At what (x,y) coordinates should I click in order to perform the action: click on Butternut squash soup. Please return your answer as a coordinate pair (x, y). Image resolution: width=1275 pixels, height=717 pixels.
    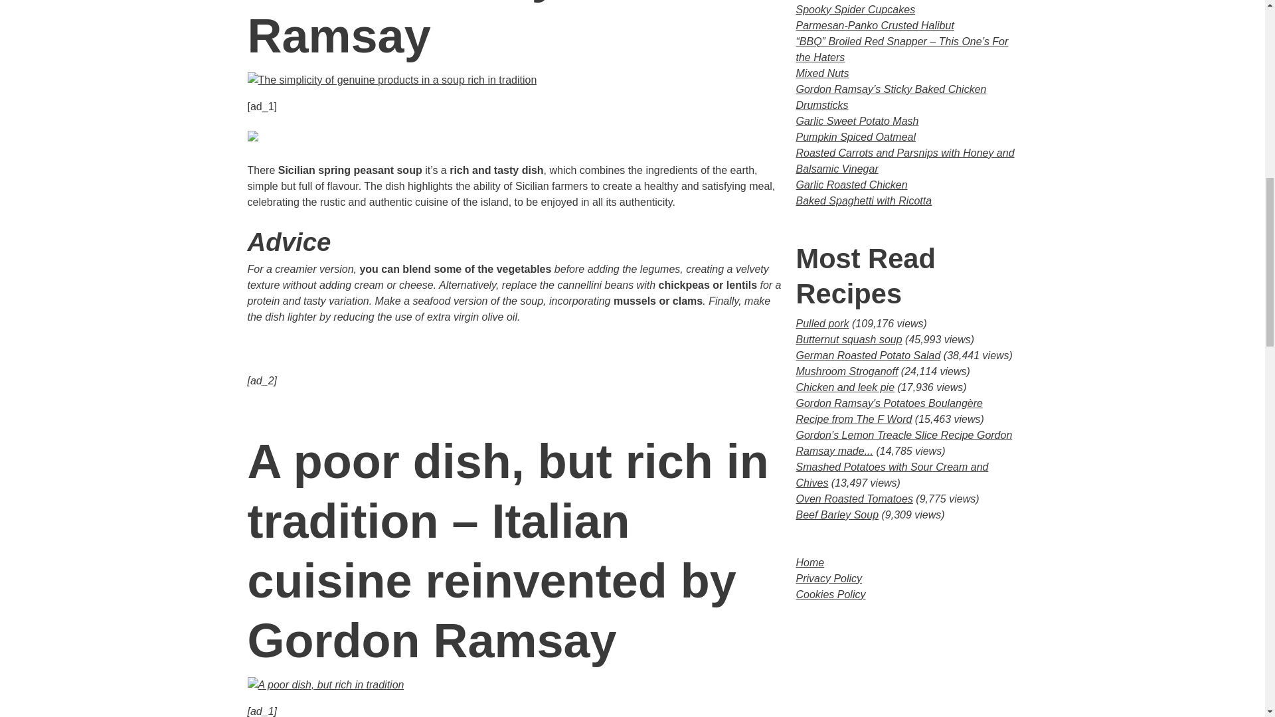
    Looking at the image, I should click on (849, 339).